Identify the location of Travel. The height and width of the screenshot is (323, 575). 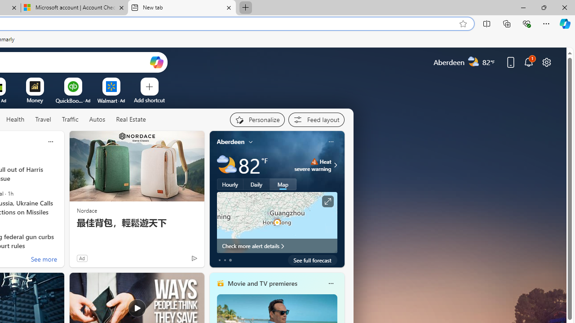
(43, 120).